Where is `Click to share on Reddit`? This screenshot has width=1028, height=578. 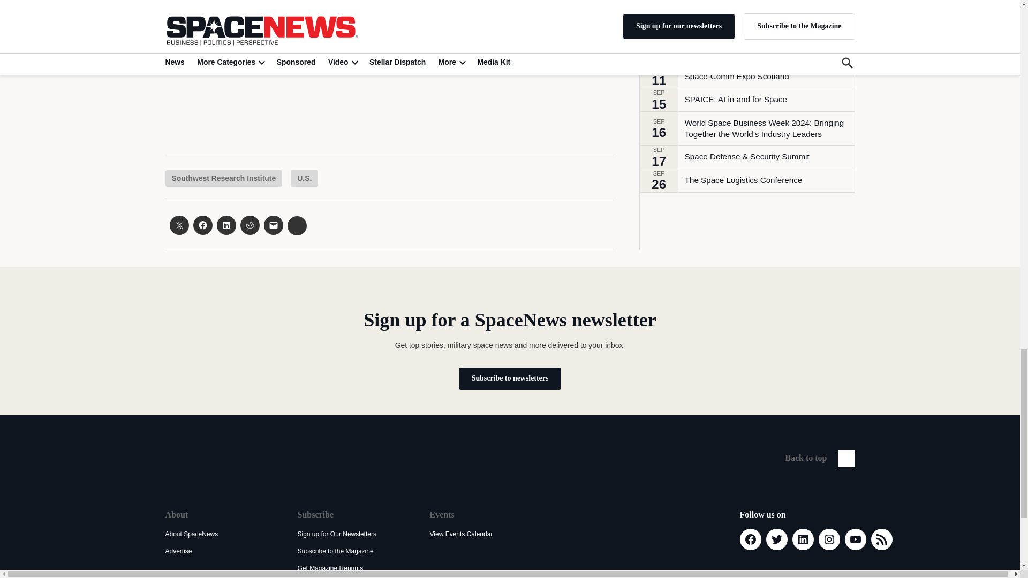 Click to share on Reddit is located at coordinates (249, 225).